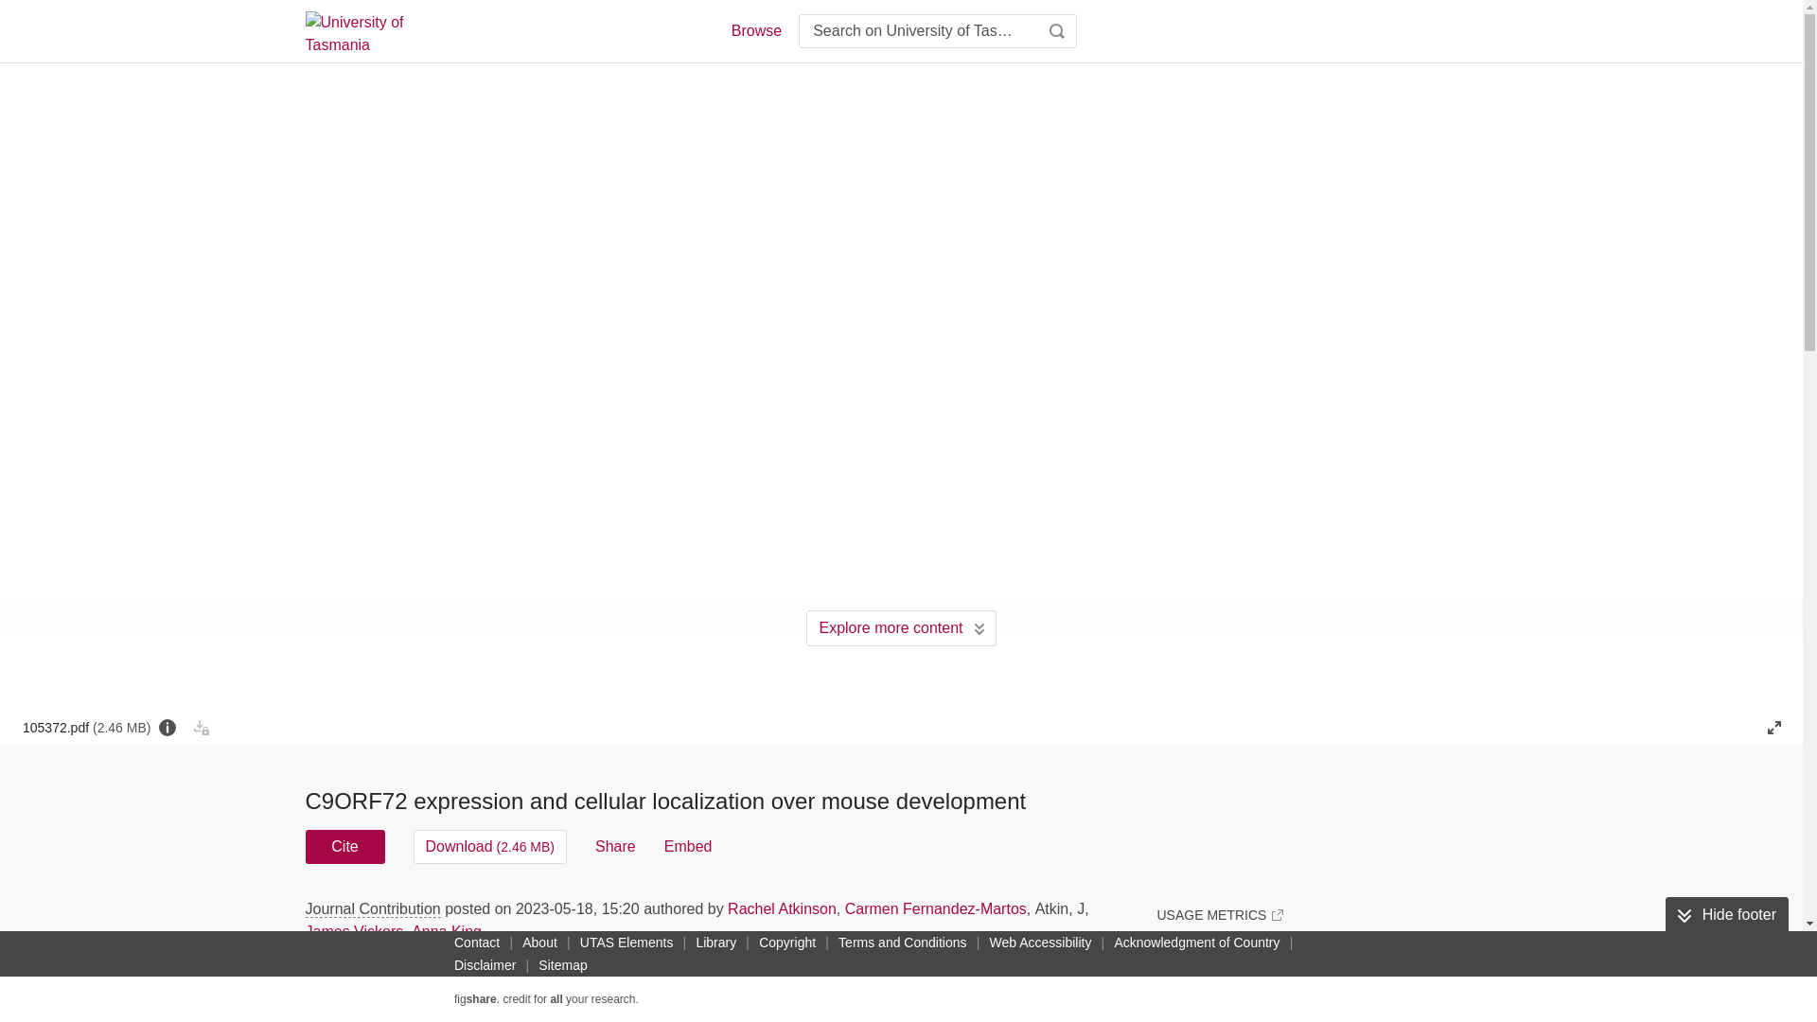 This screenshot has width=1817, height=1022. I want to click on Hide footer, so click(1726, 915).